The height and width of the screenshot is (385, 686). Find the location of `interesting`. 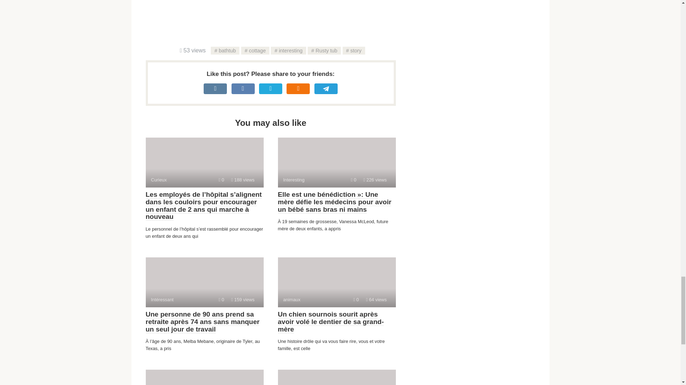

interesting is located at coordinates (243, 299).